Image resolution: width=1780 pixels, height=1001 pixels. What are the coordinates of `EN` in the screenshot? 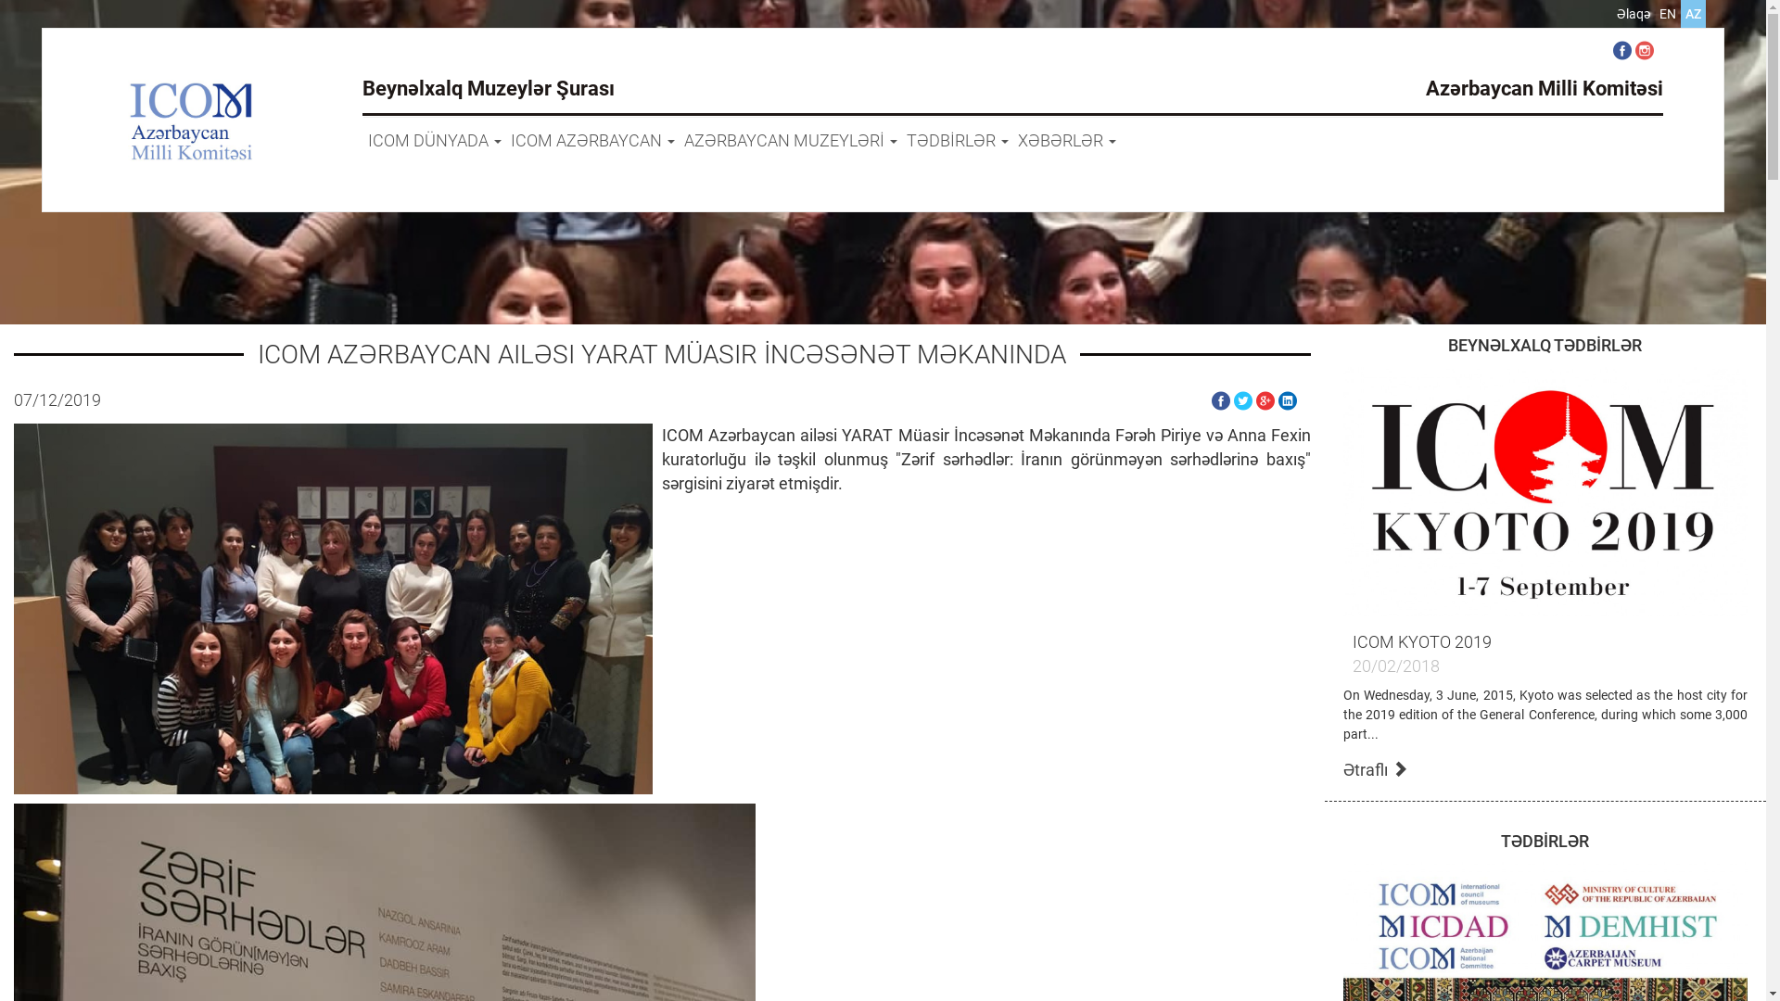 It's located at (1668, 14).